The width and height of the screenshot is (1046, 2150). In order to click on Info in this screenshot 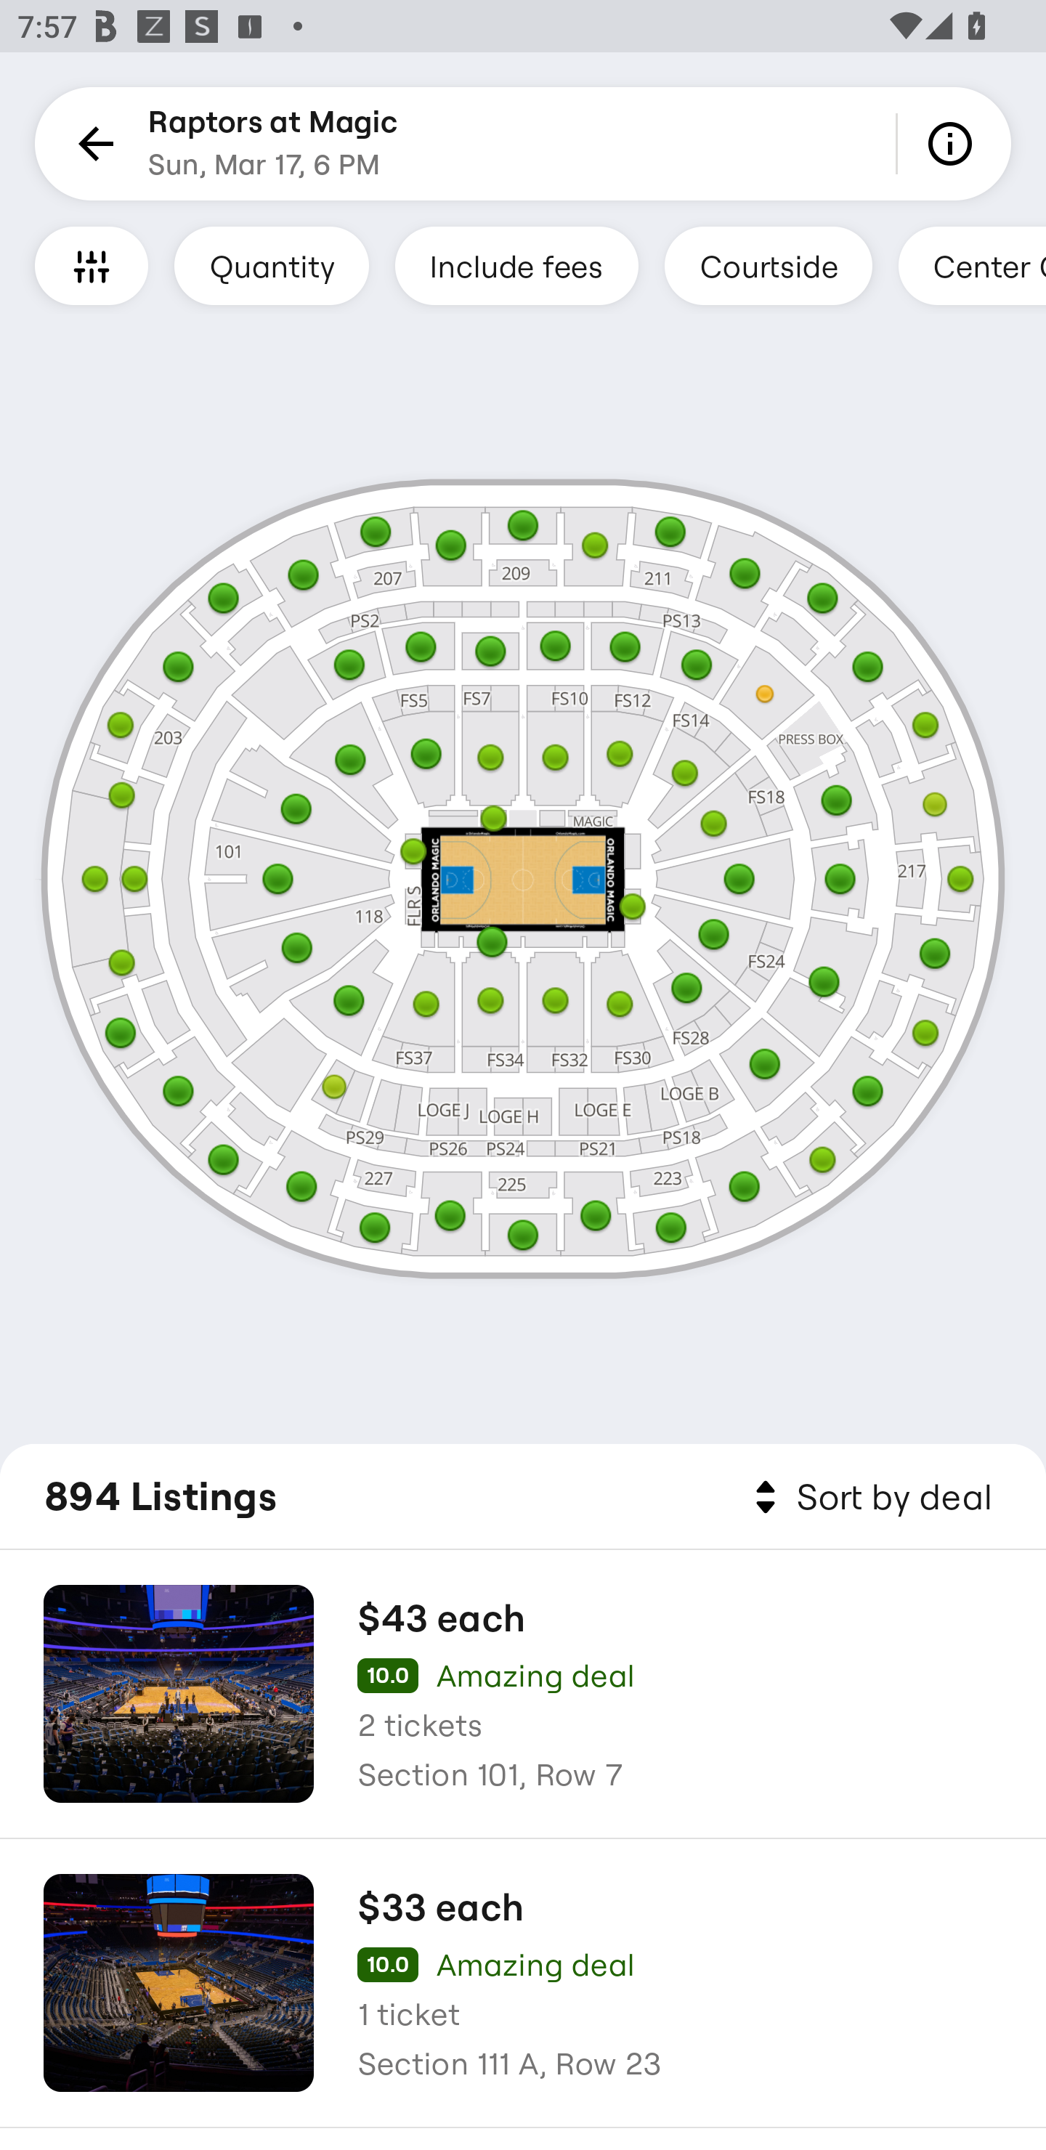, I will do `click(954, 144)`.